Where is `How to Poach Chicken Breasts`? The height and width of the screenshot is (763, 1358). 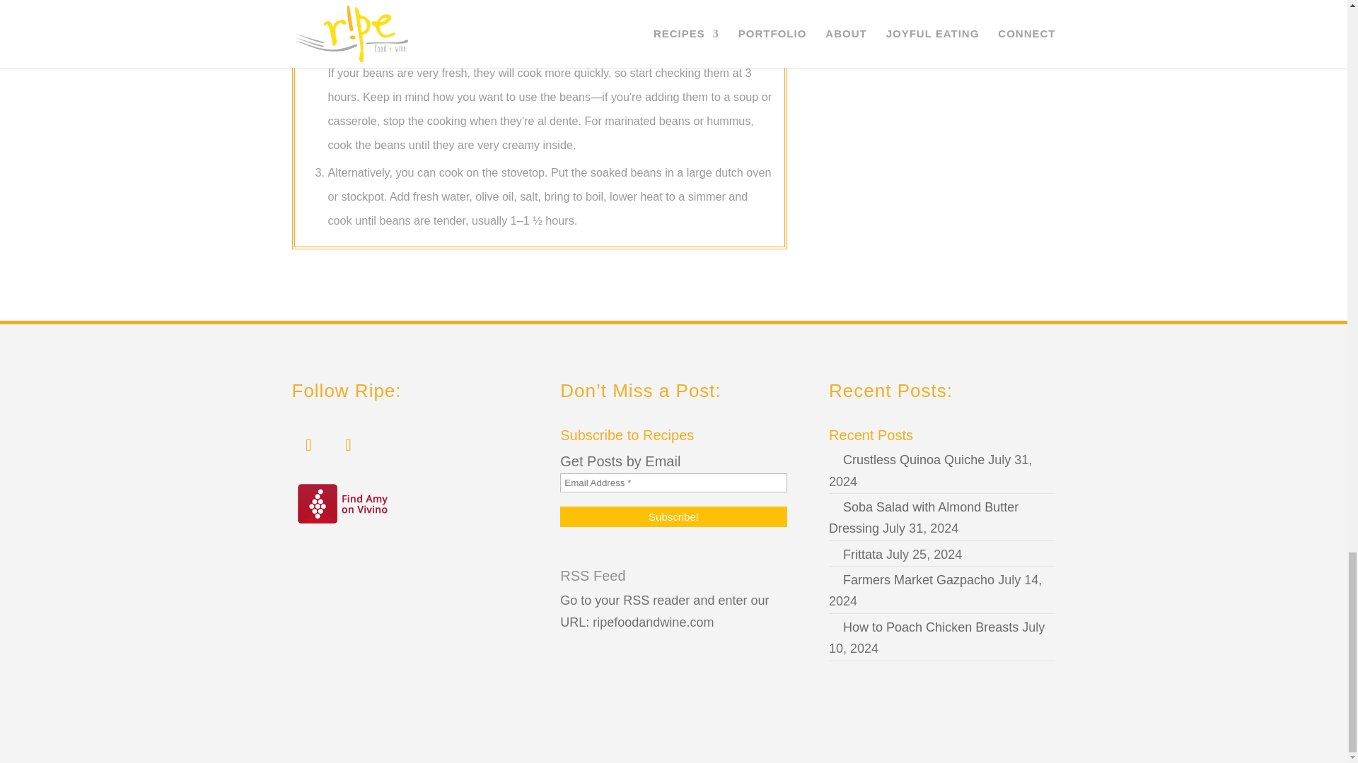 How to Poach Chicken Breasts is located at coordinates (924, 627).